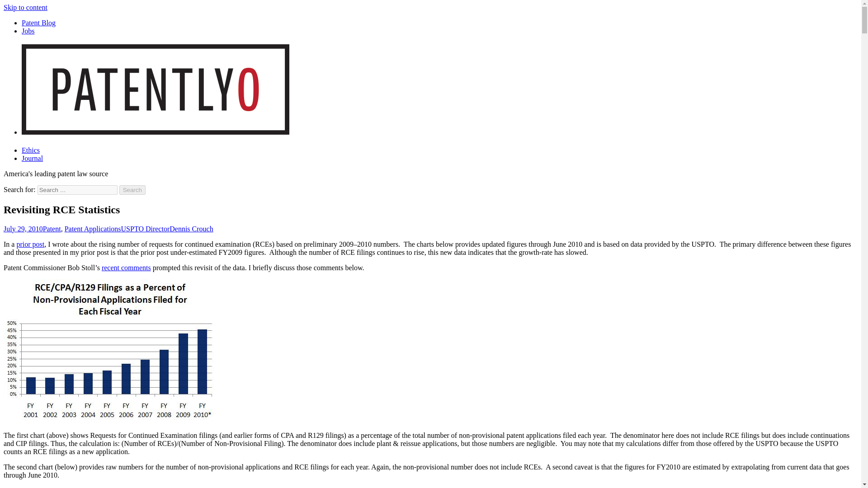  I want to click on Dennis Crouch, so click(191, 229).